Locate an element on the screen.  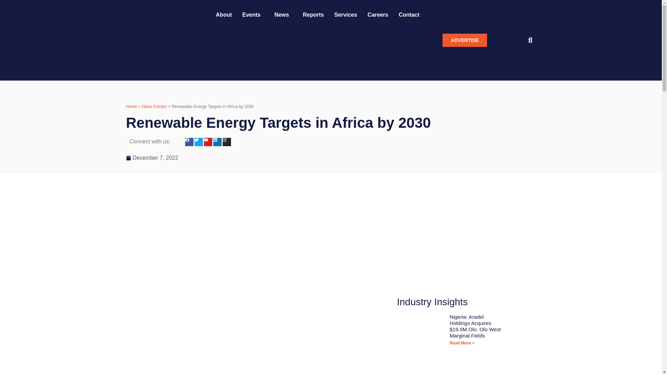
About is located at coordinates (224, 15).